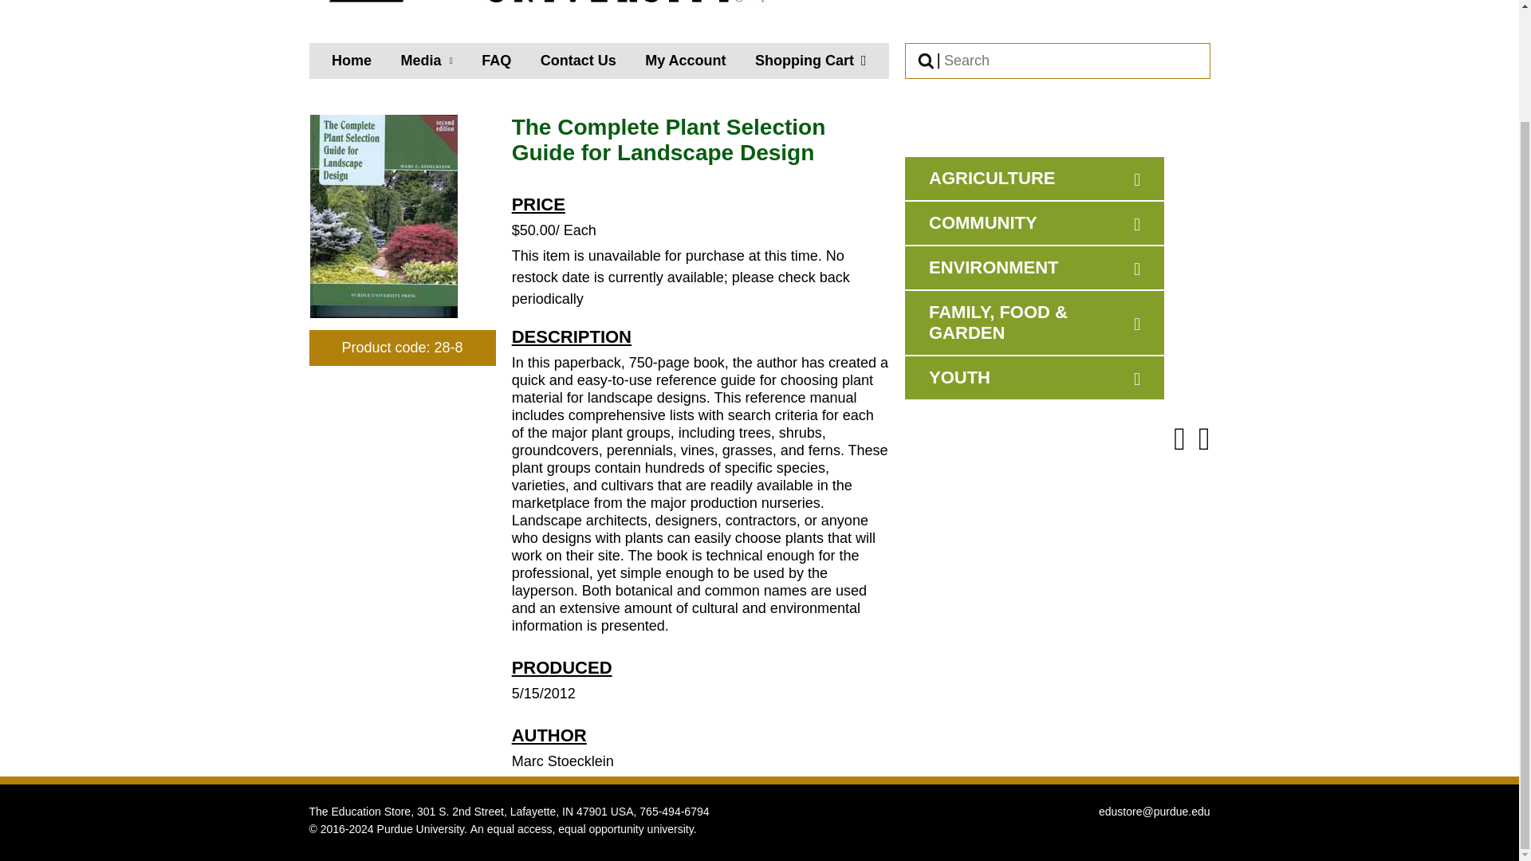 The height and width of the screenshot is (861, 1531). I want to click on Purdue Extension on Facebook, so click(1179, 439).